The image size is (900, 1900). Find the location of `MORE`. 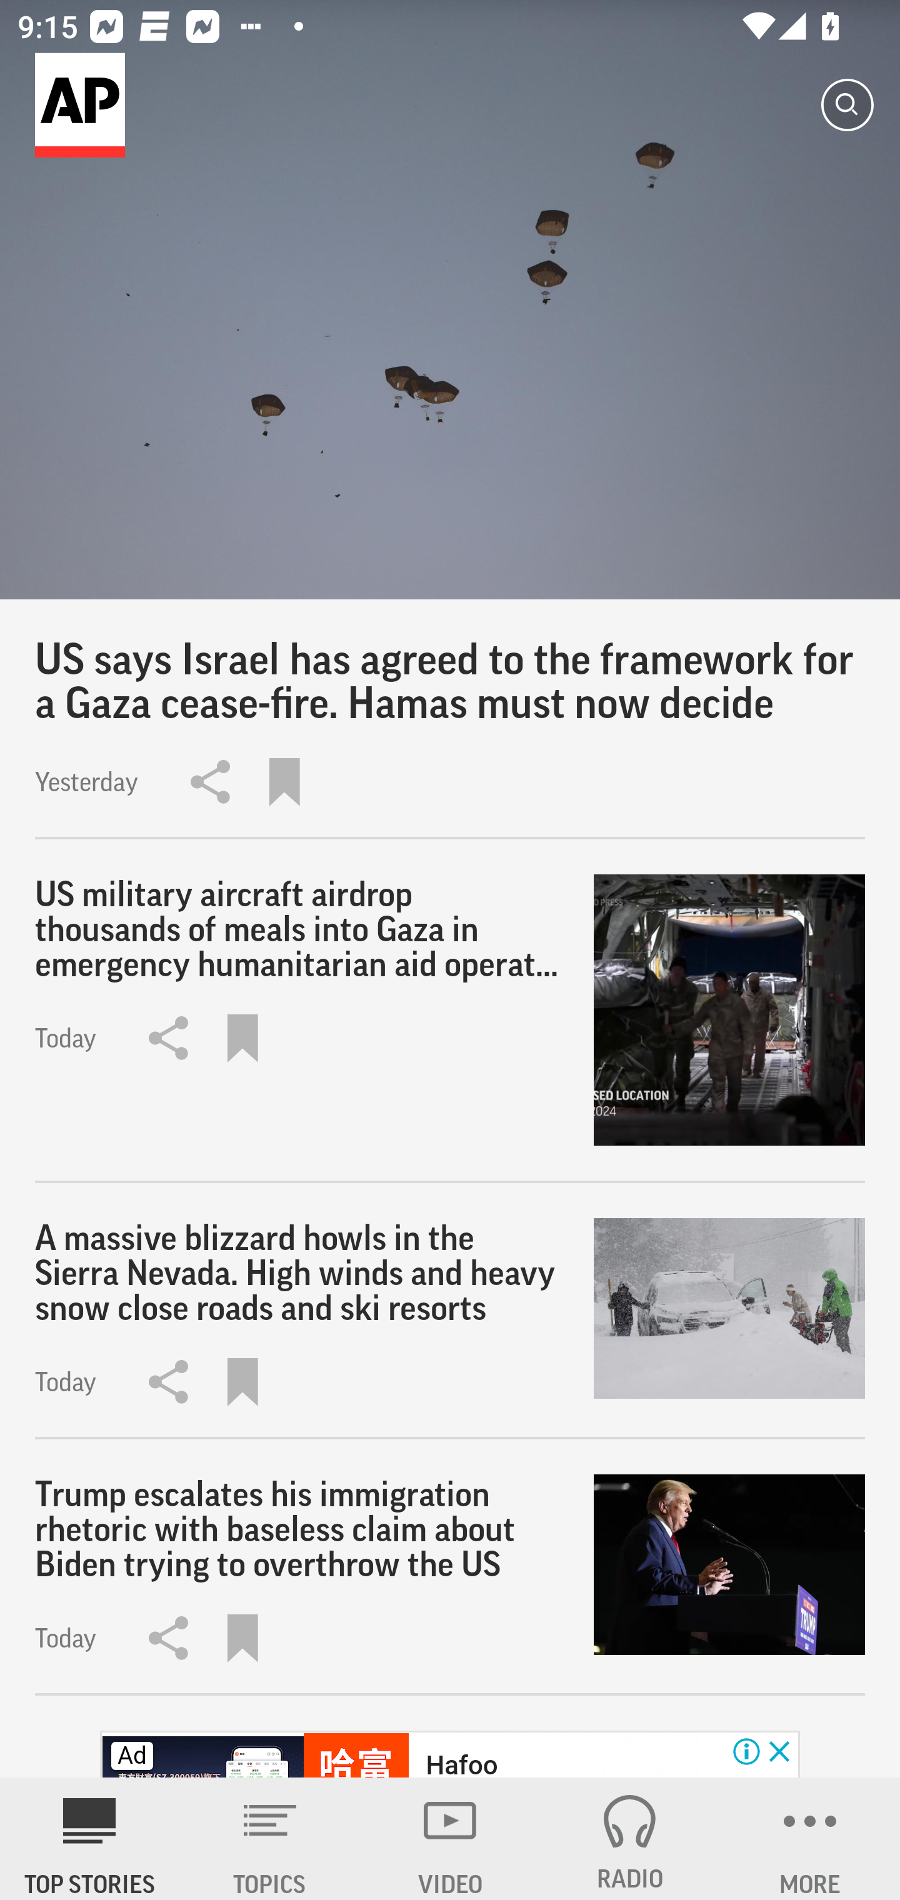

MORE is located at coordinates (810, 1839).